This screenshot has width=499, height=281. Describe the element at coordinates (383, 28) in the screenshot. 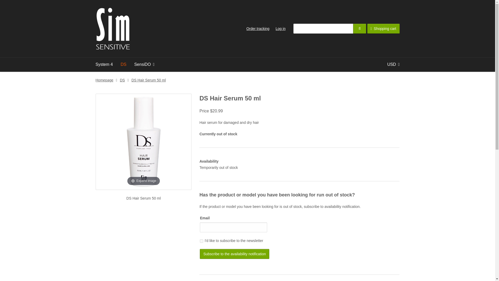

I see `Shopping cart` at that location.